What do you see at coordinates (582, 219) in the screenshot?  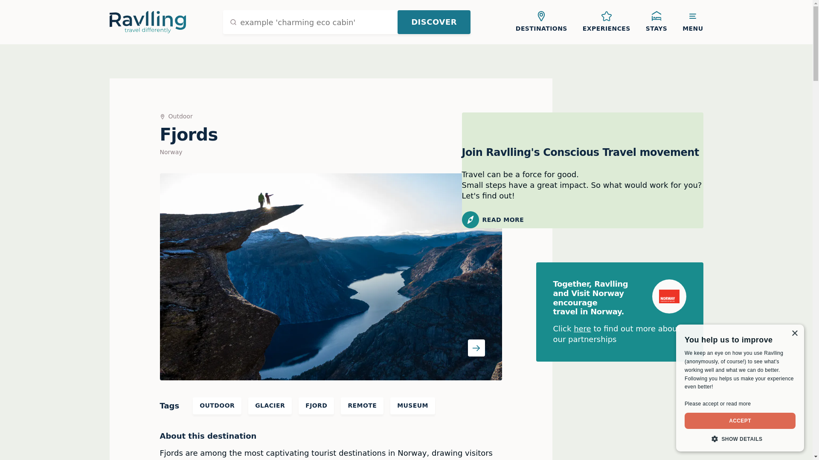 I see `READ MORE` at bounding box center [582, 219].